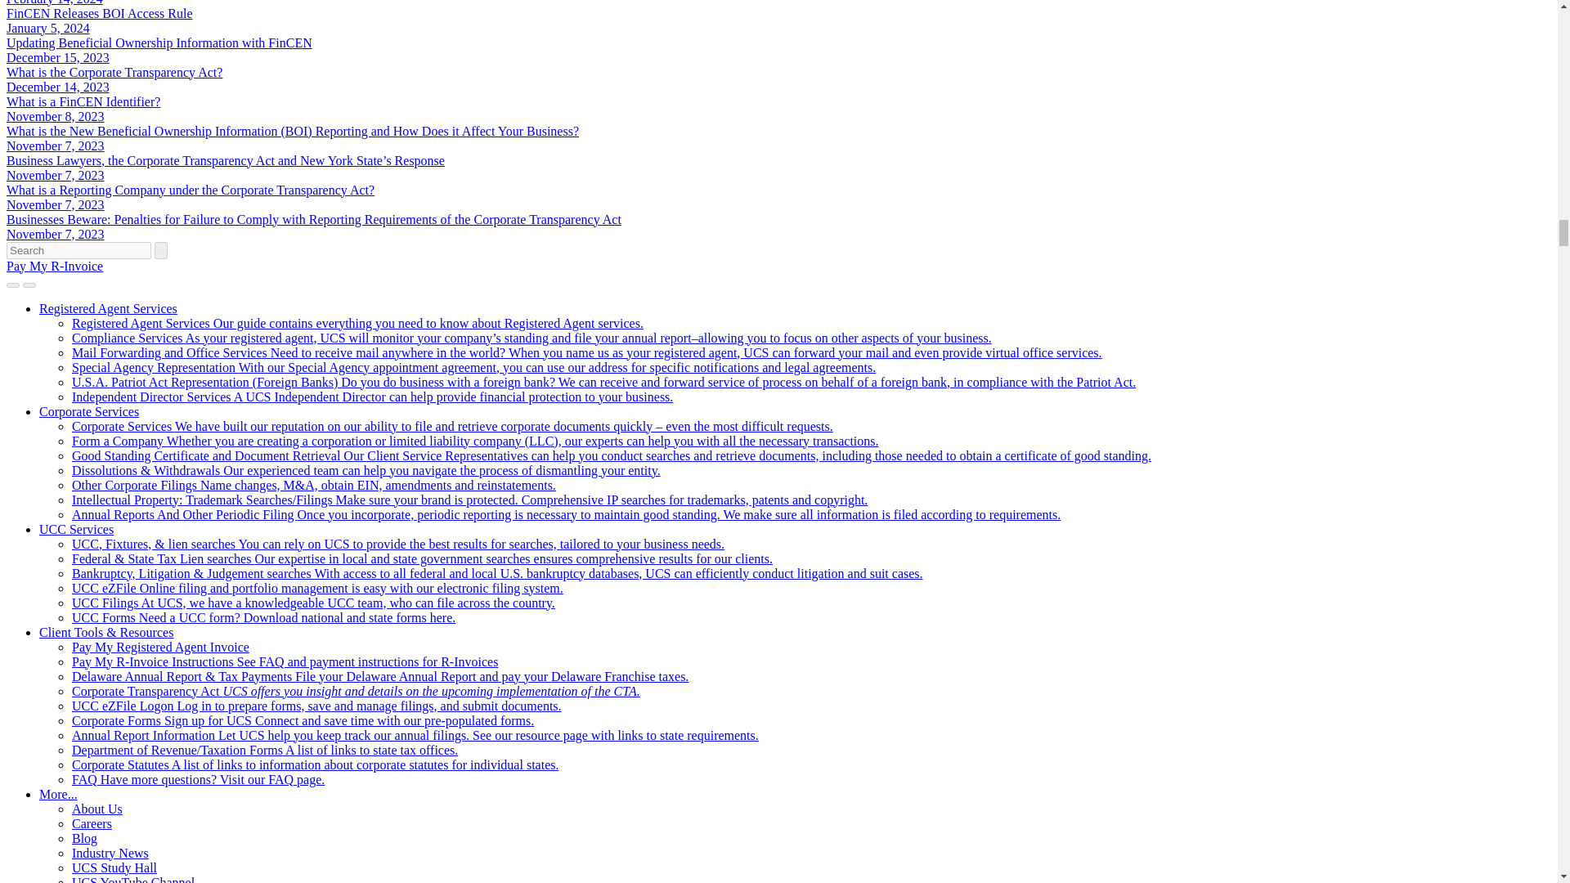  Describe the element at coordinates (108, 307) in the screenshot. I see `Registered Agent Services` at that location.